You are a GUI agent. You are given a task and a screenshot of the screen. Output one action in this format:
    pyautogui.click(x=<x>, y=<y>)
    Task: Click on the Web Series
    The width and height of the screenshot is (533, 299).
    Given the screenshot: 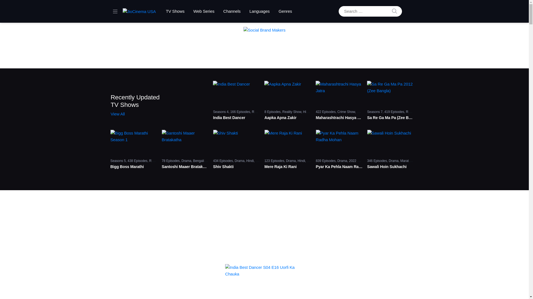 What is the action you would take?
    pyautogui.click(x=204, y=11)
    